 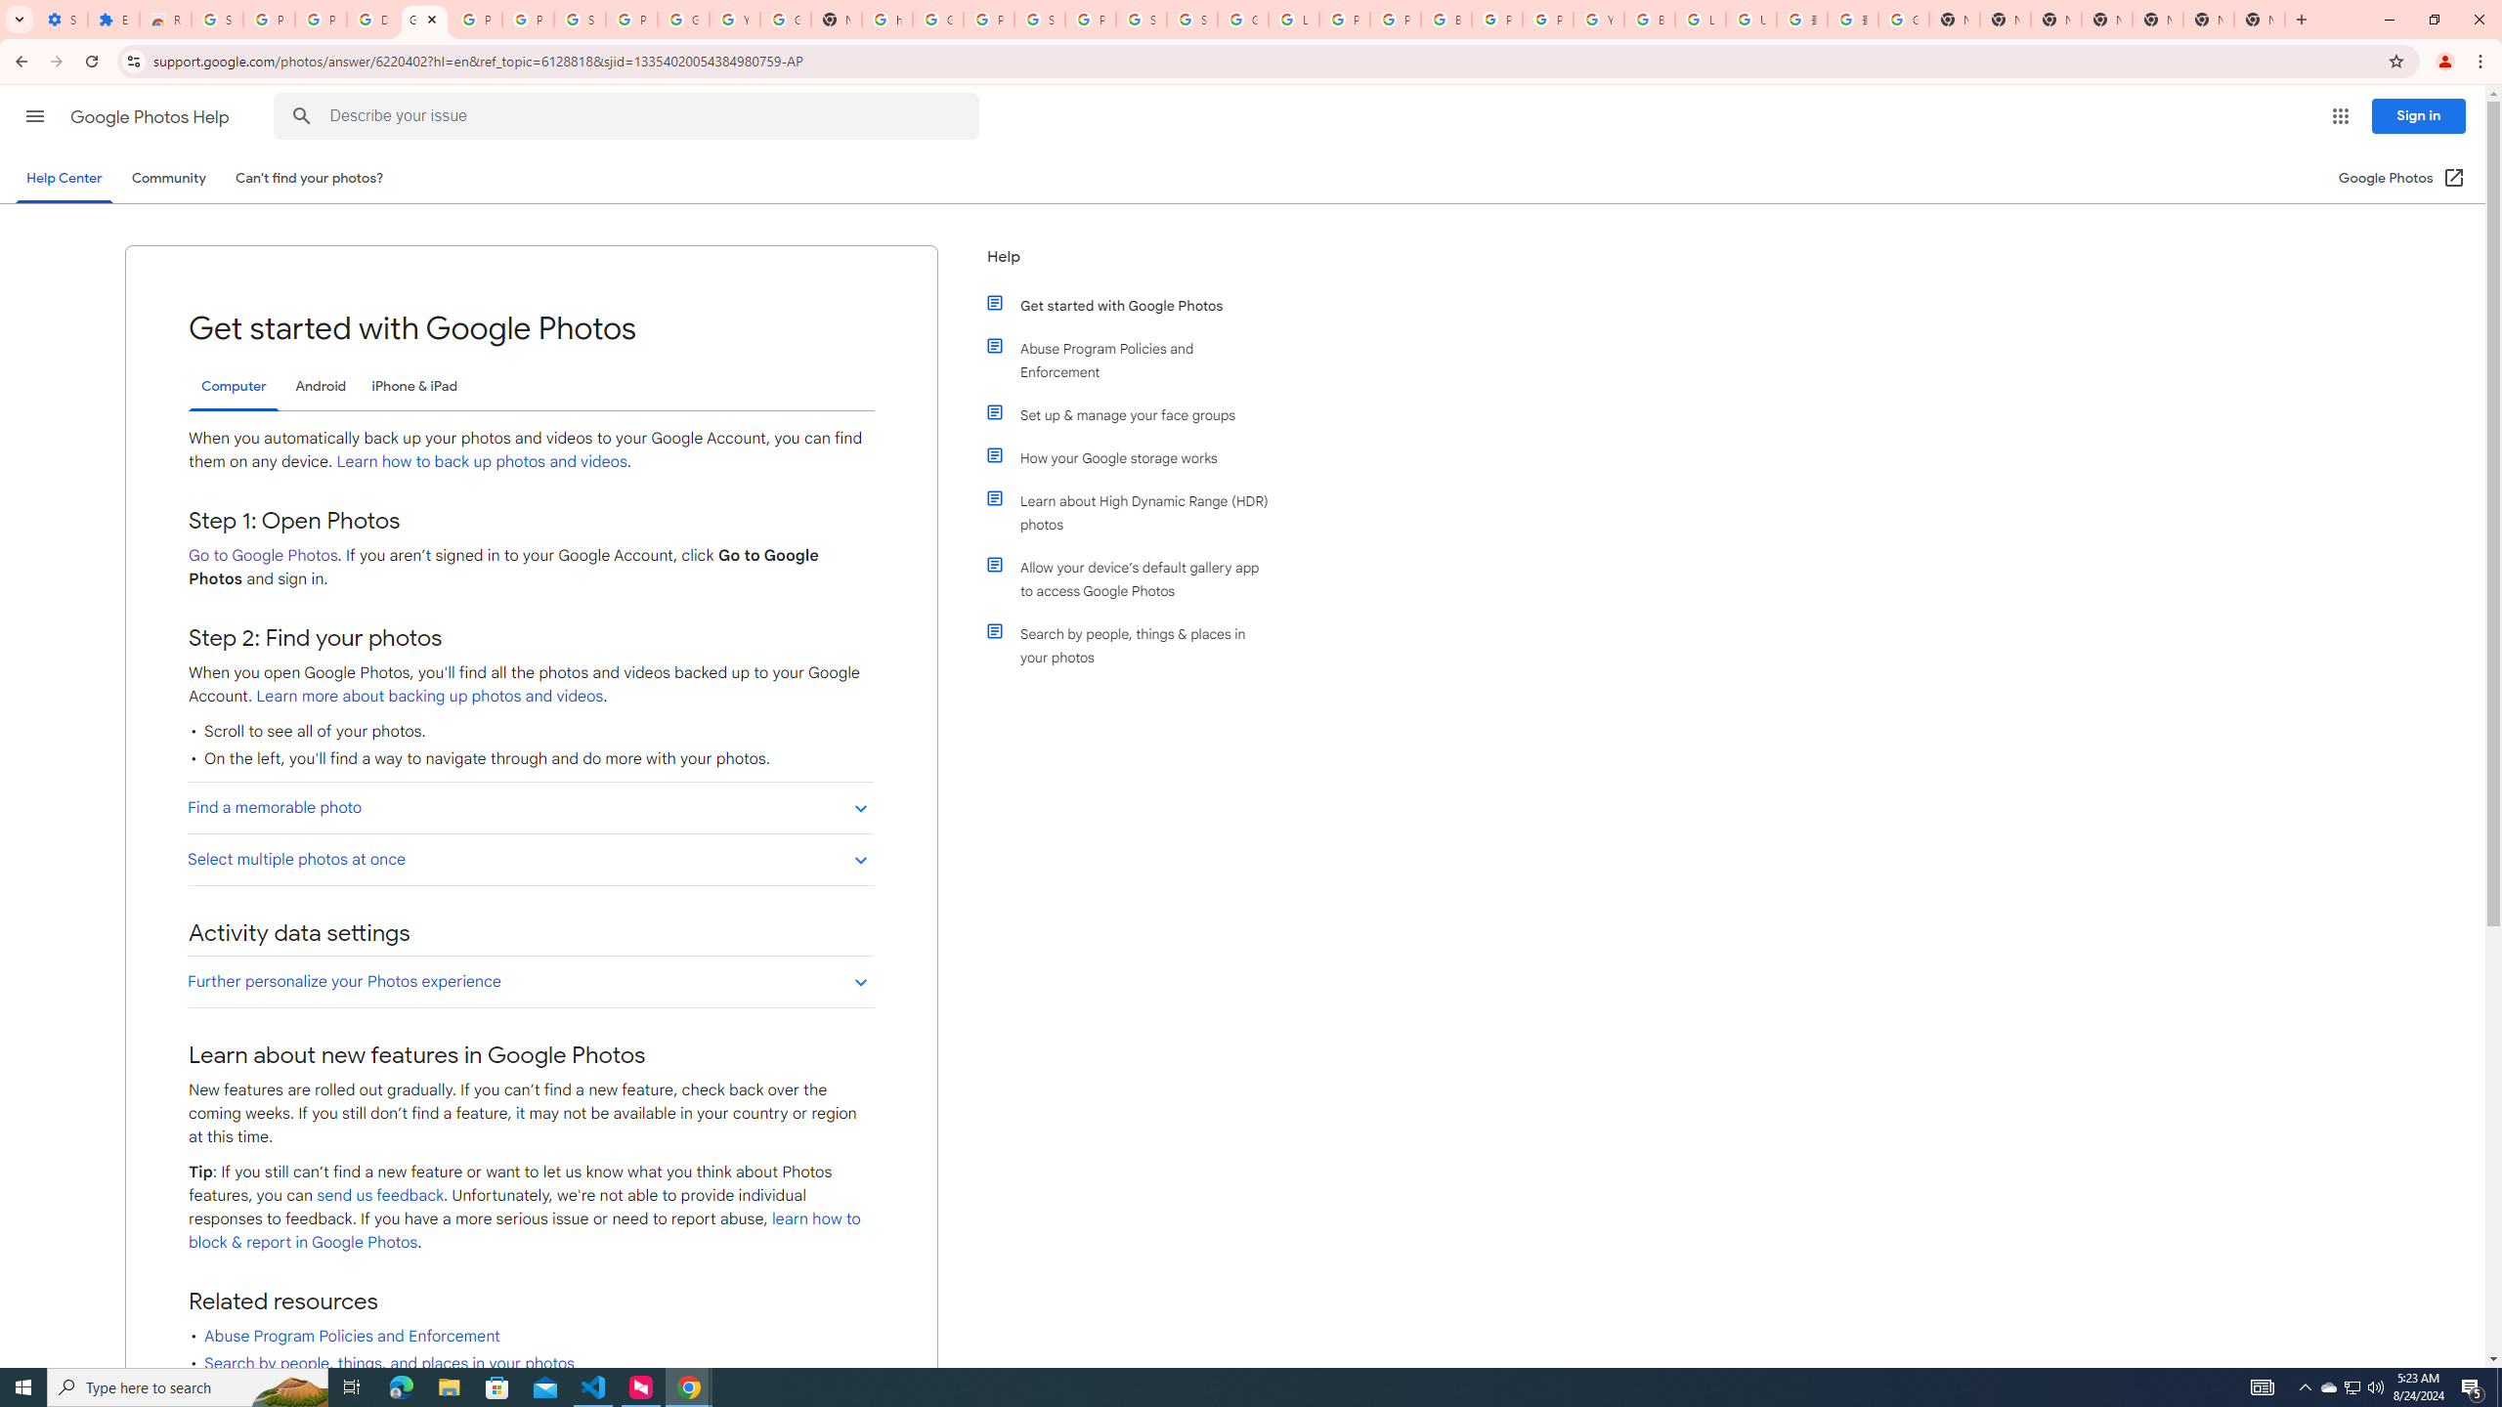 I want to click on Describe your issue, so click(x=629, y=116).